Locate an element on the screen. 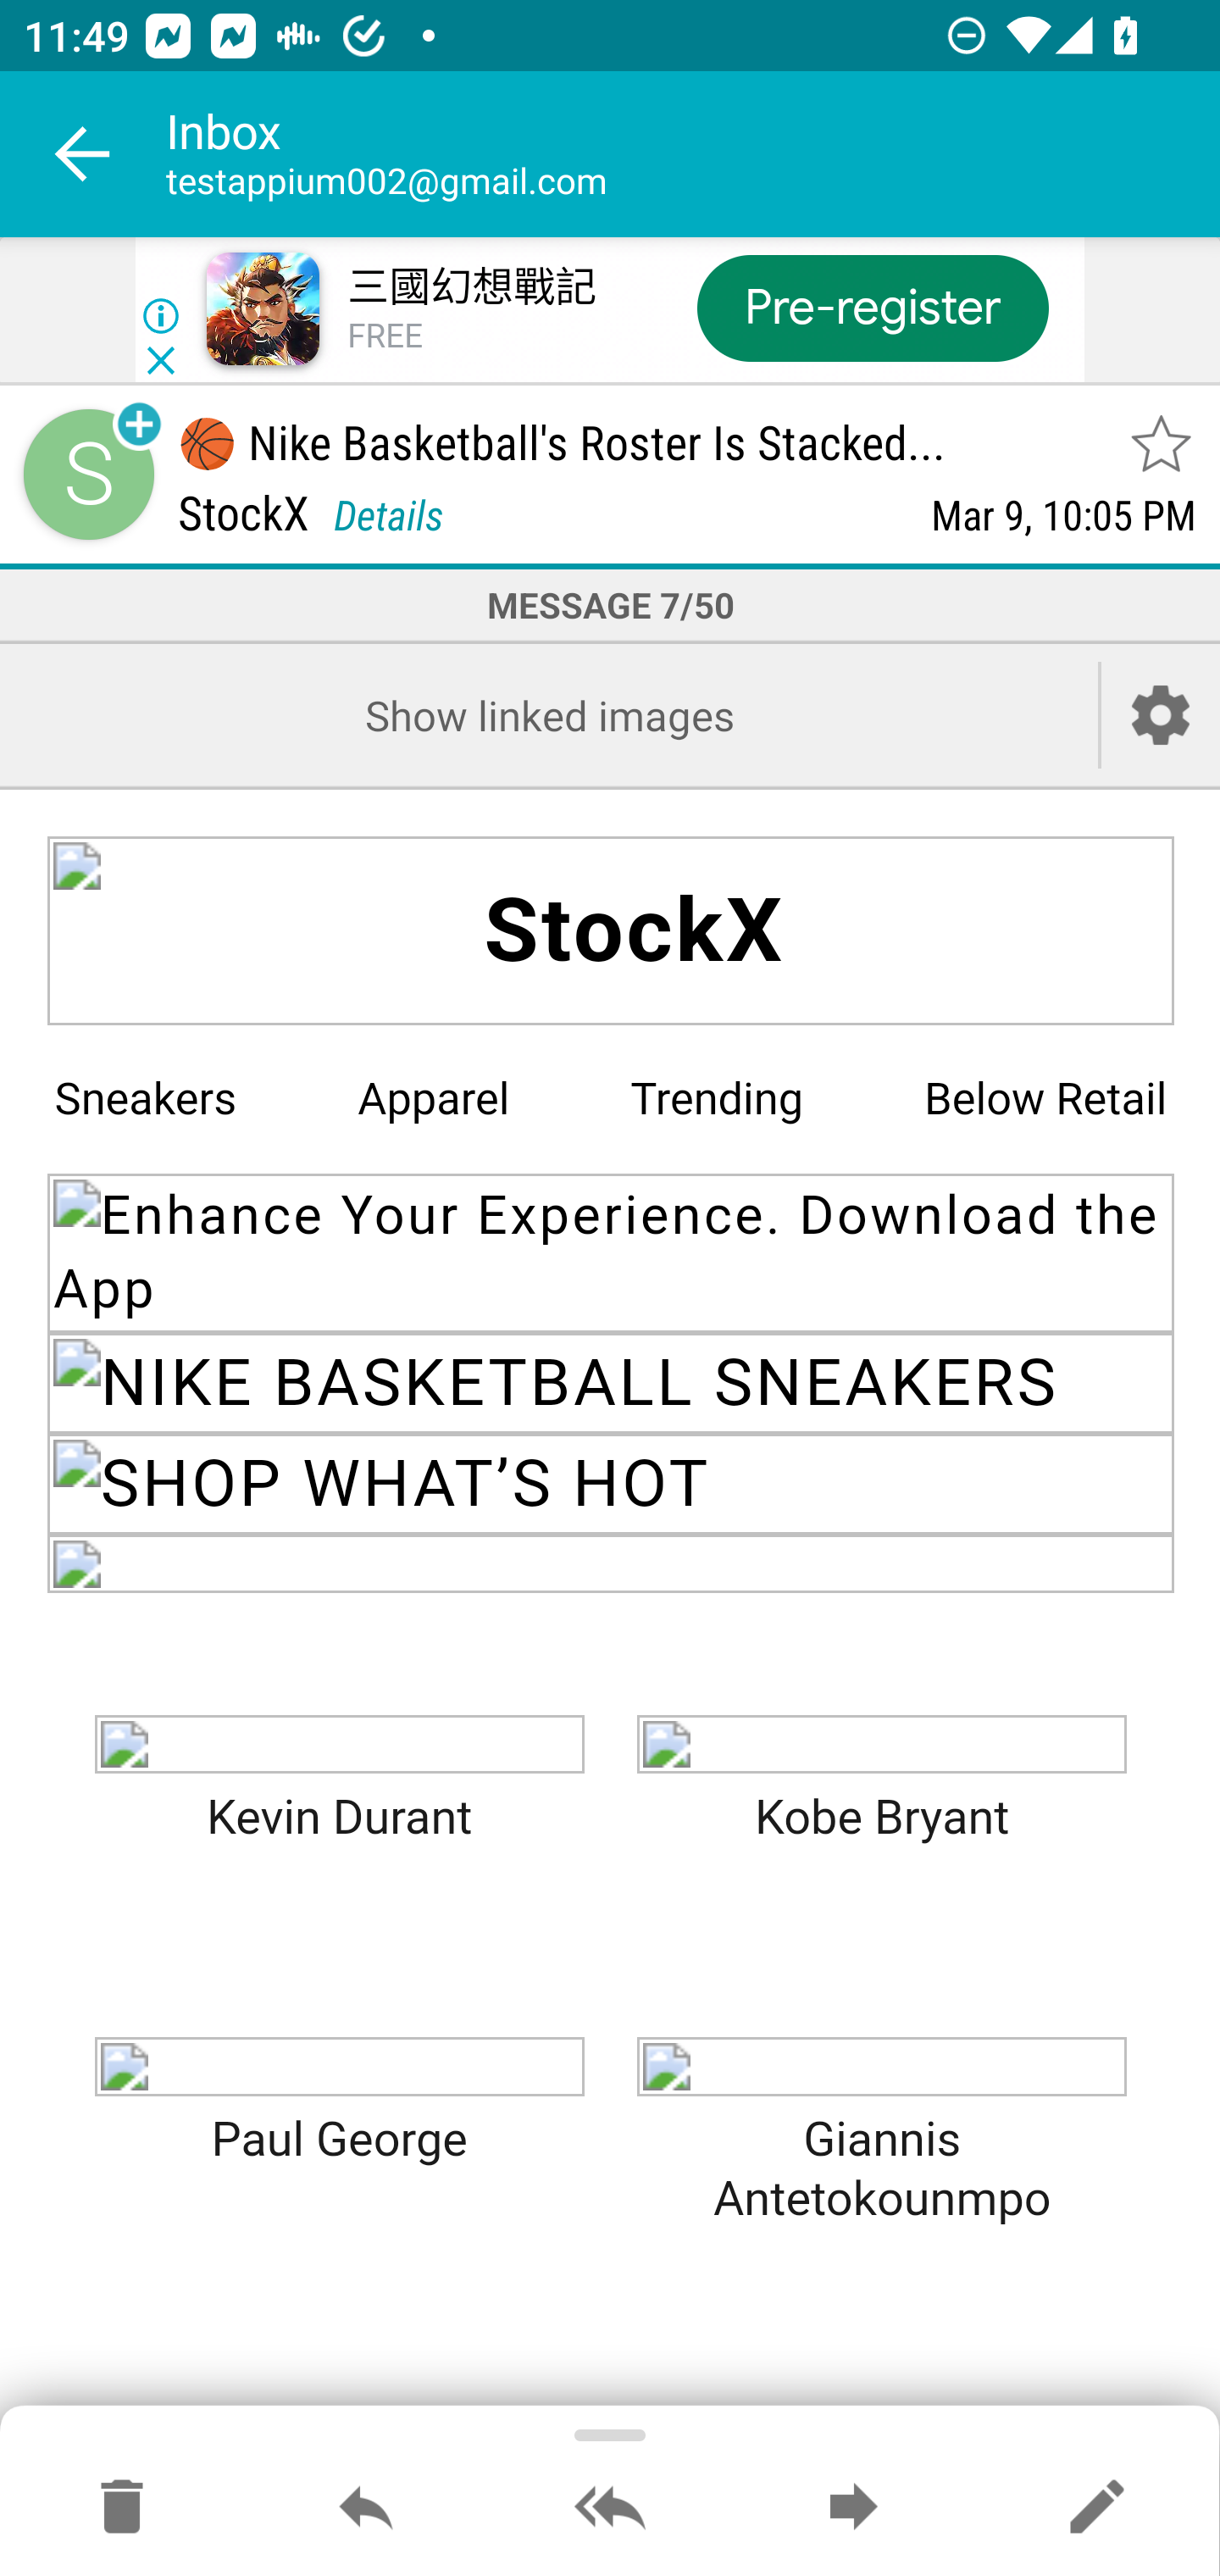 The height and width of the screenshot is (2576, 1220). Sneakers is located at coordinates (145, 1098).